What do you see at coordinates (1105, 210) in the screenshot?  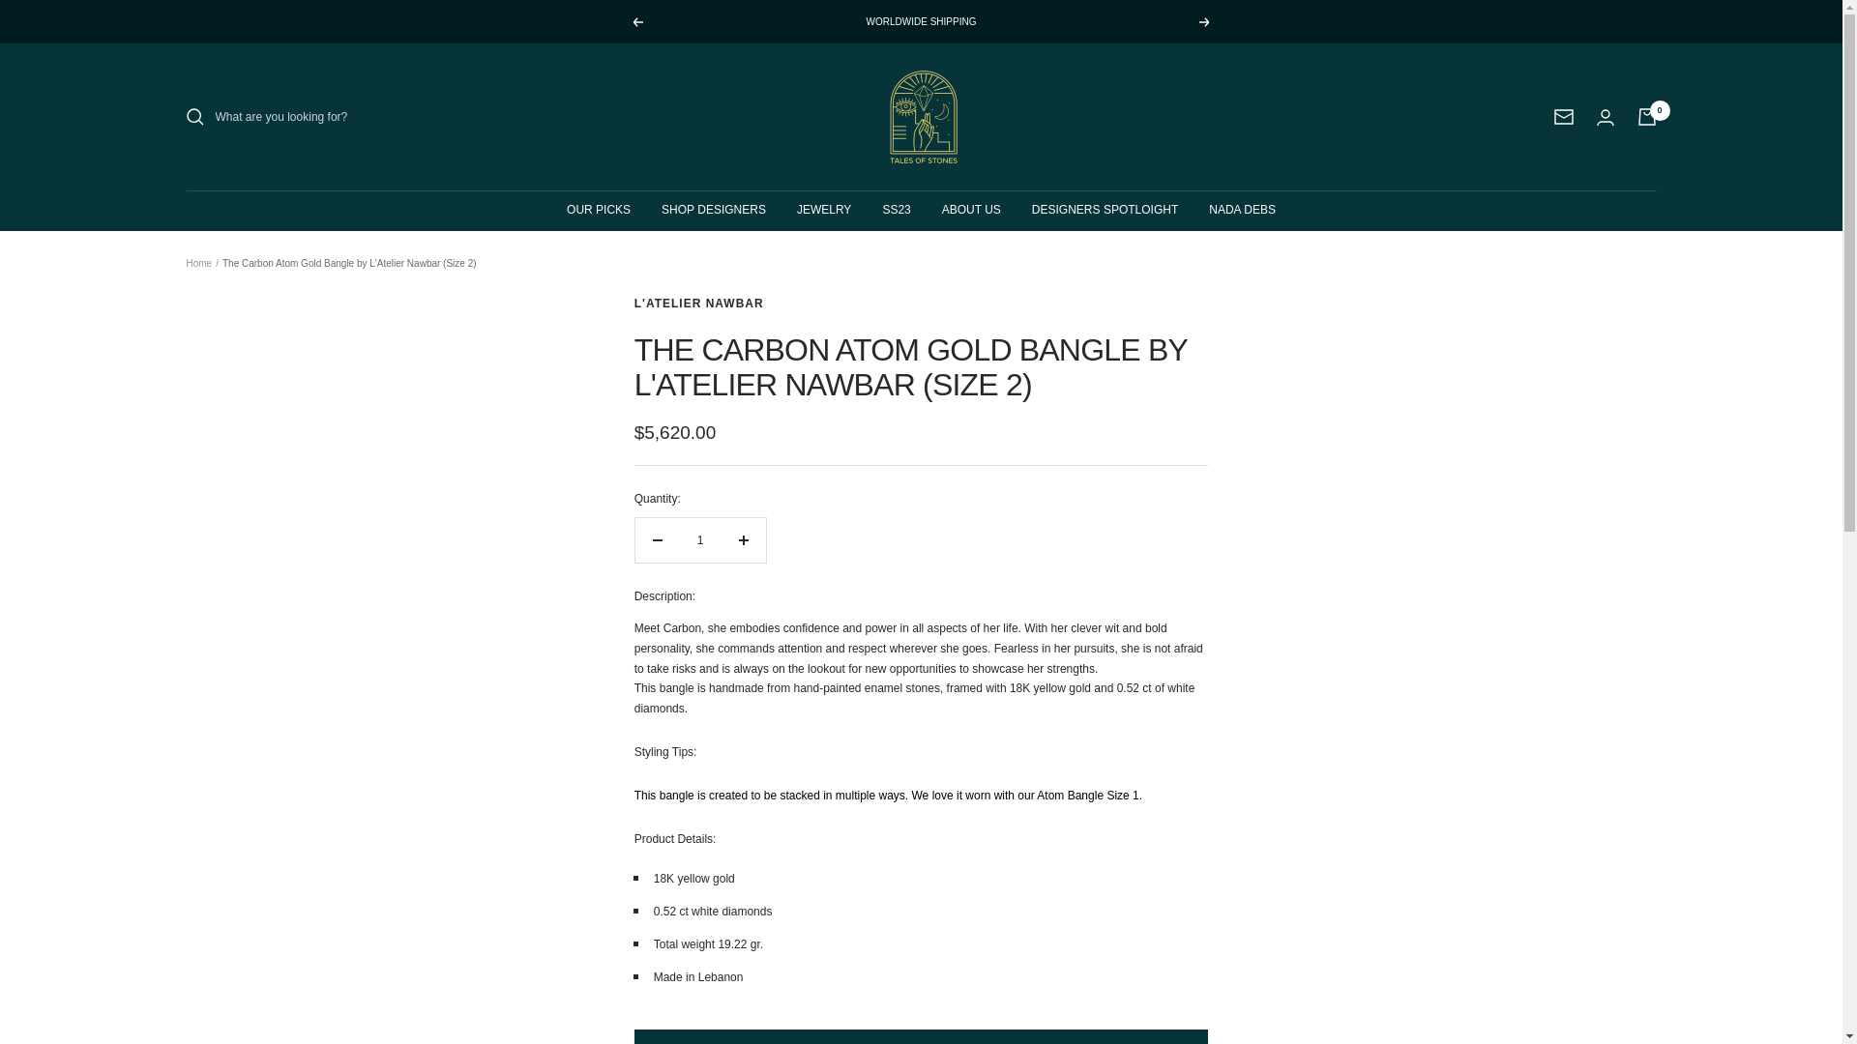 I see `DESIGNERS SPOTLOIGHT` at bounding box center [1105, 210].